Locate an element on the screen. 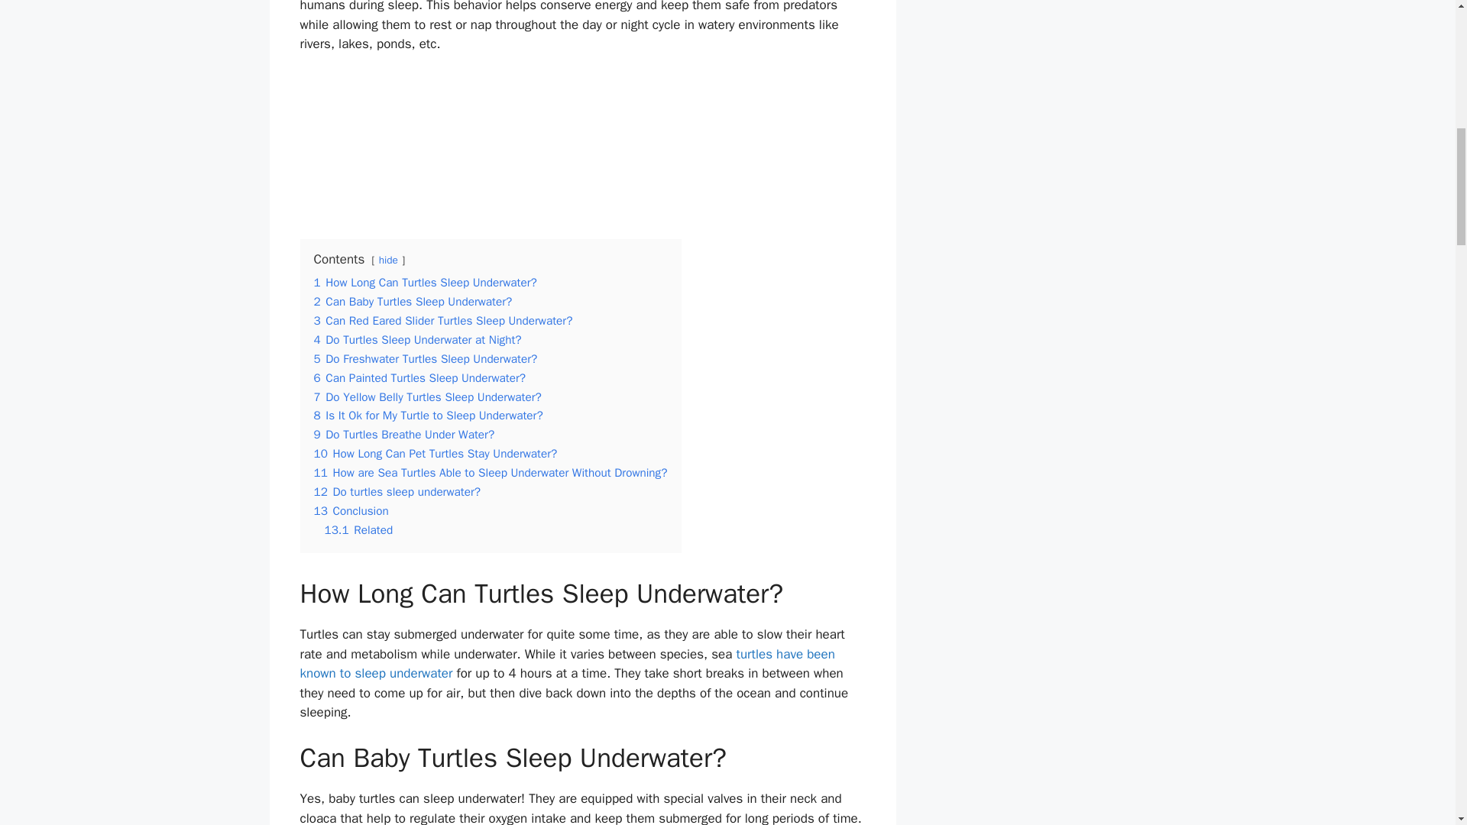  12 Do turtles sleep underwater? is located at coordinates (397, 492).